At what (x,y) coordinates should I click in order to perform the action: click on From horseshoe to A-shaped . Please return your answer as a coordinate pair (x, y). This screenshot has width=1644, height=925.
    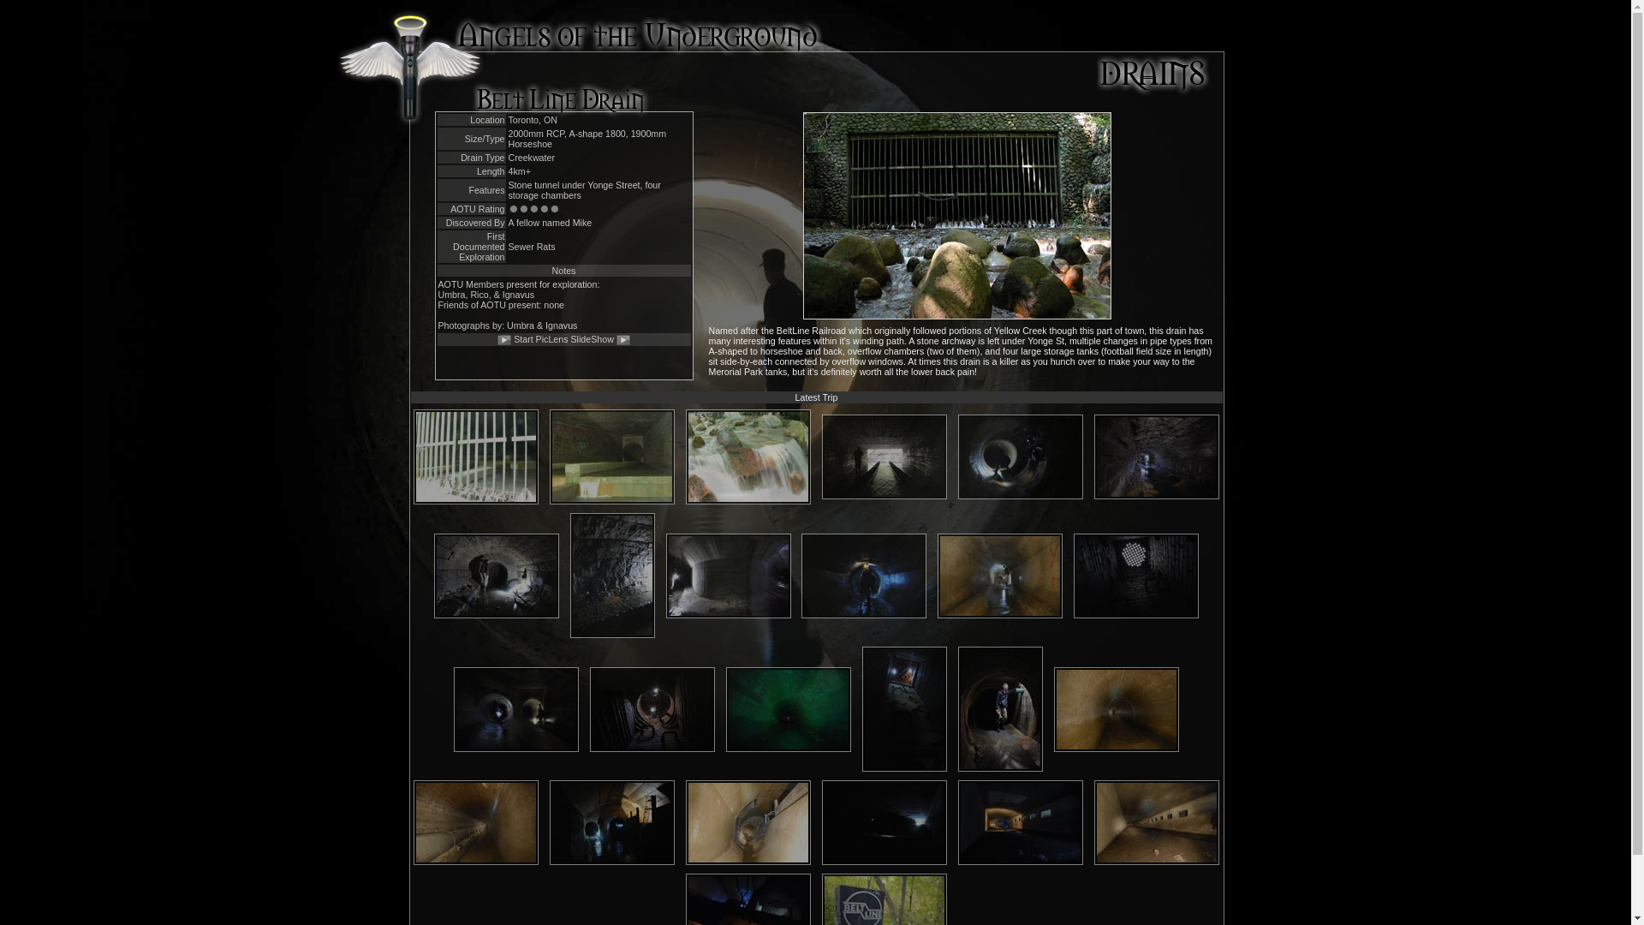
    Looking at the image, I should click on (864, 575).